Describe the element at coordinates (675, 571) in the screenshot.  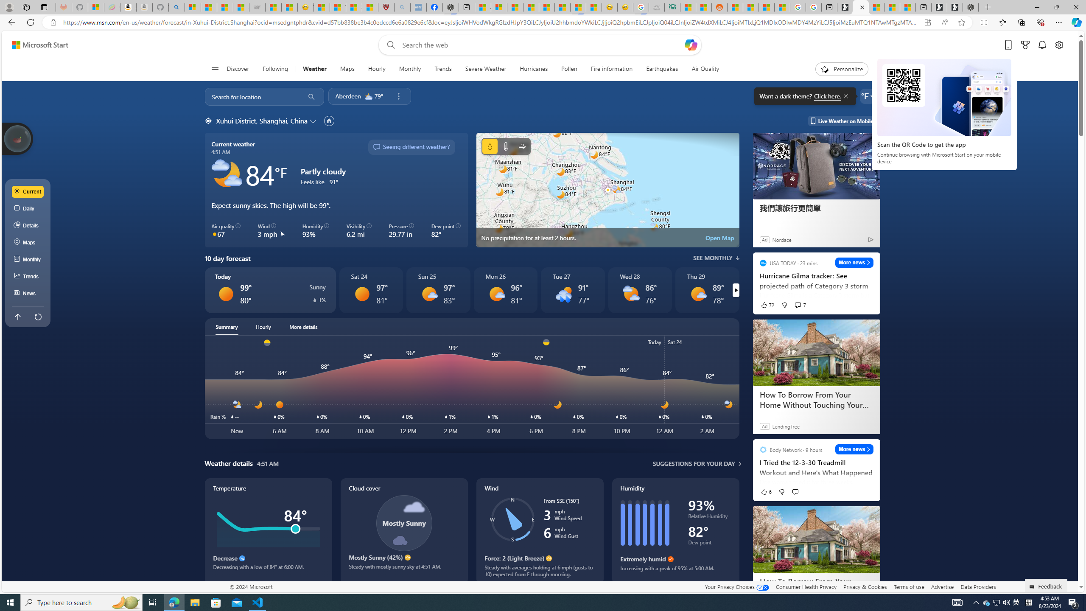
I see `Increasing with a peak of 95% at 5:00 AM.` at that location.